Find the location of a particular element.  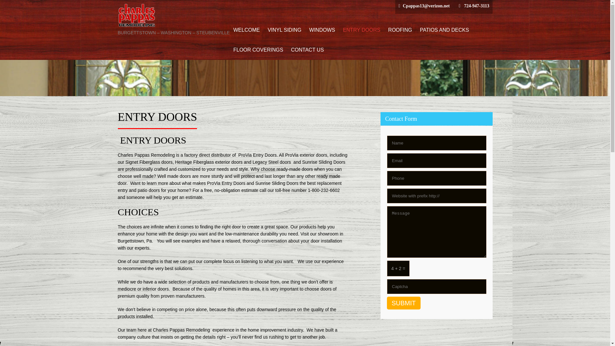

724-947-3113 is located at coordinates (477, 6).